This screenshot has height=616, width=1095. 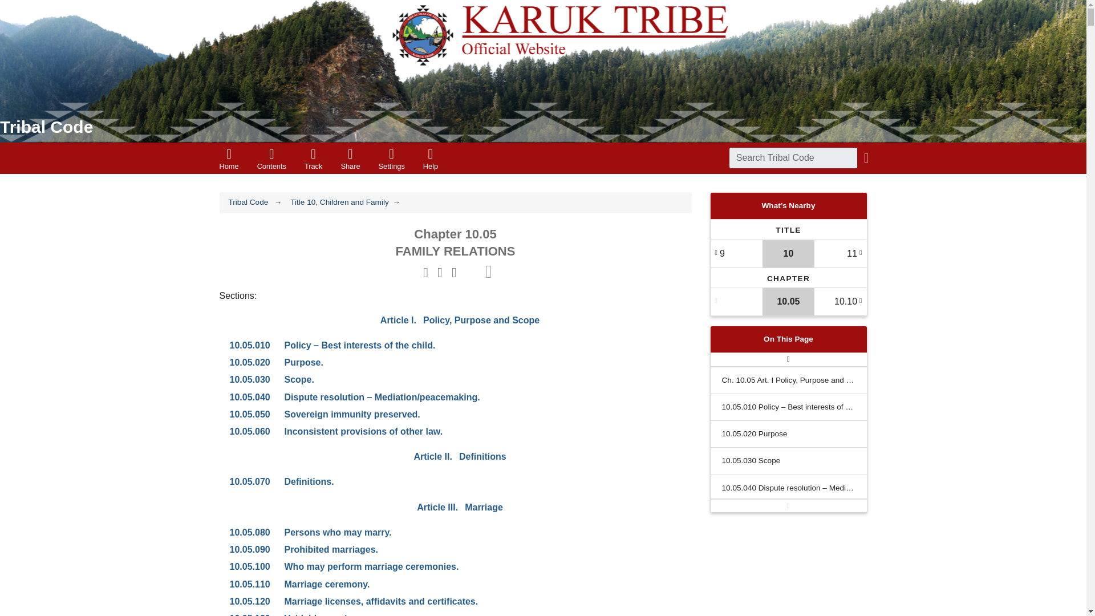 I want to click on Tribal Code, so click(x=271, y=157).